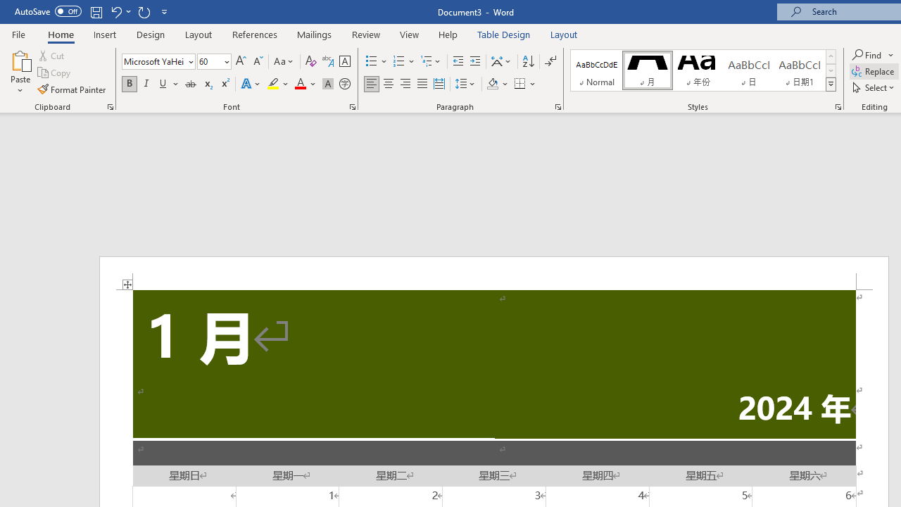 The image size is (901, 507). Describe the element at coordinates (831, 84) in the screenshot. I see `Class: NetUIImage` at that location.